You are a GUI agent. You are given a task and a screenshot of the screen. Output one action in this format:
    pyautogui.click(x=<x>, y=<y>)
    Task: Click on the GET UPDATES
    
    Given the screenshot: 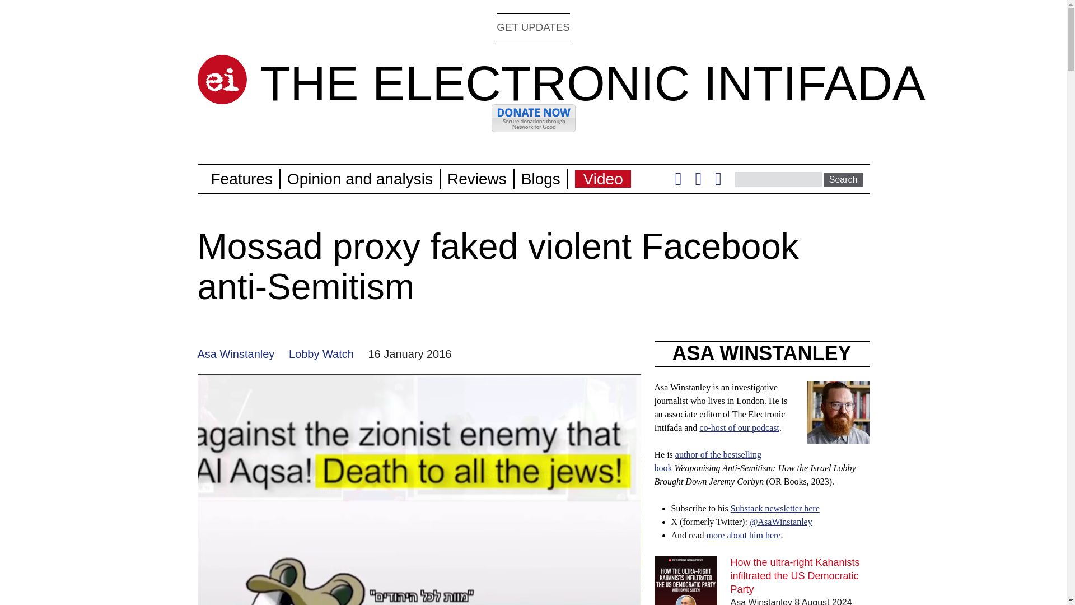 What is the action you would take?
    pyautogui.click(x=533, y=27)
    